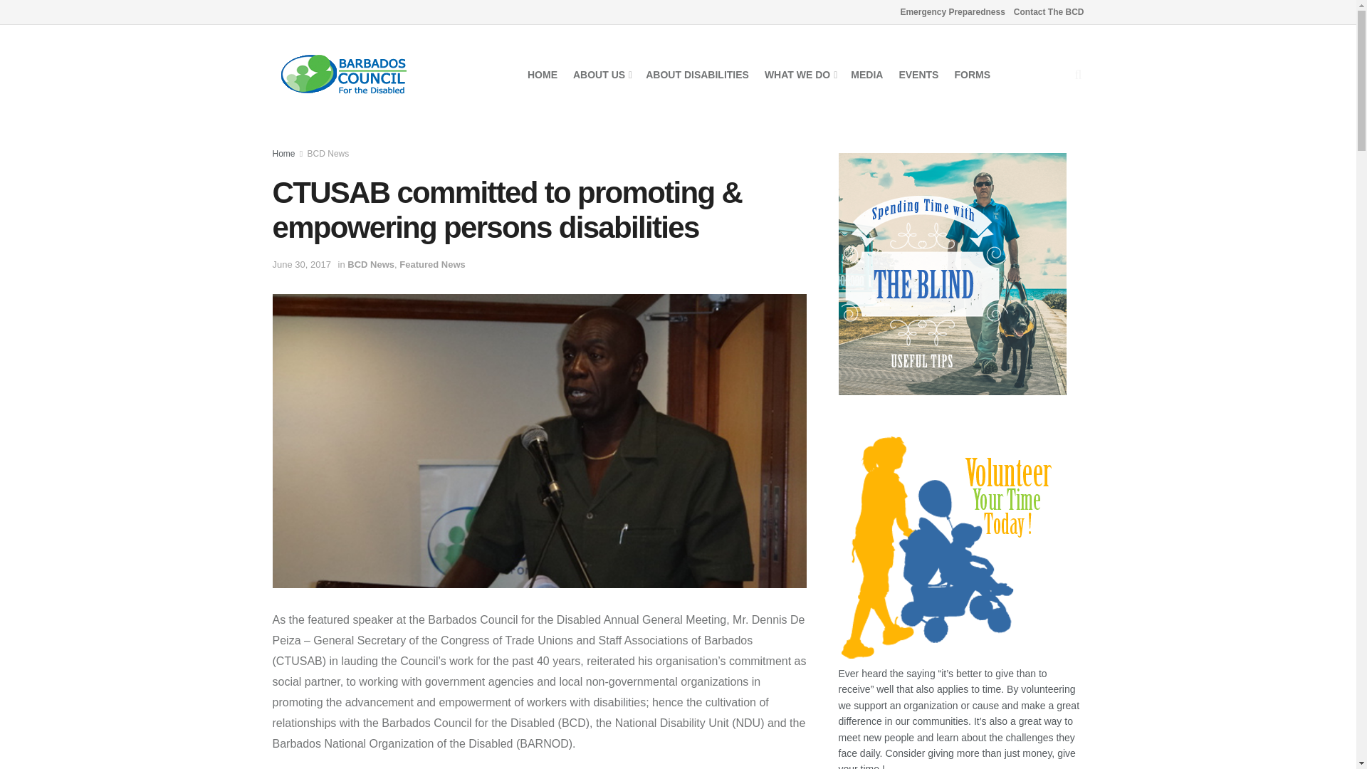 The image size is (1367, 769). Describe the element at coordinates (543, 74) in the screenshot. I see `HOME` at that location.